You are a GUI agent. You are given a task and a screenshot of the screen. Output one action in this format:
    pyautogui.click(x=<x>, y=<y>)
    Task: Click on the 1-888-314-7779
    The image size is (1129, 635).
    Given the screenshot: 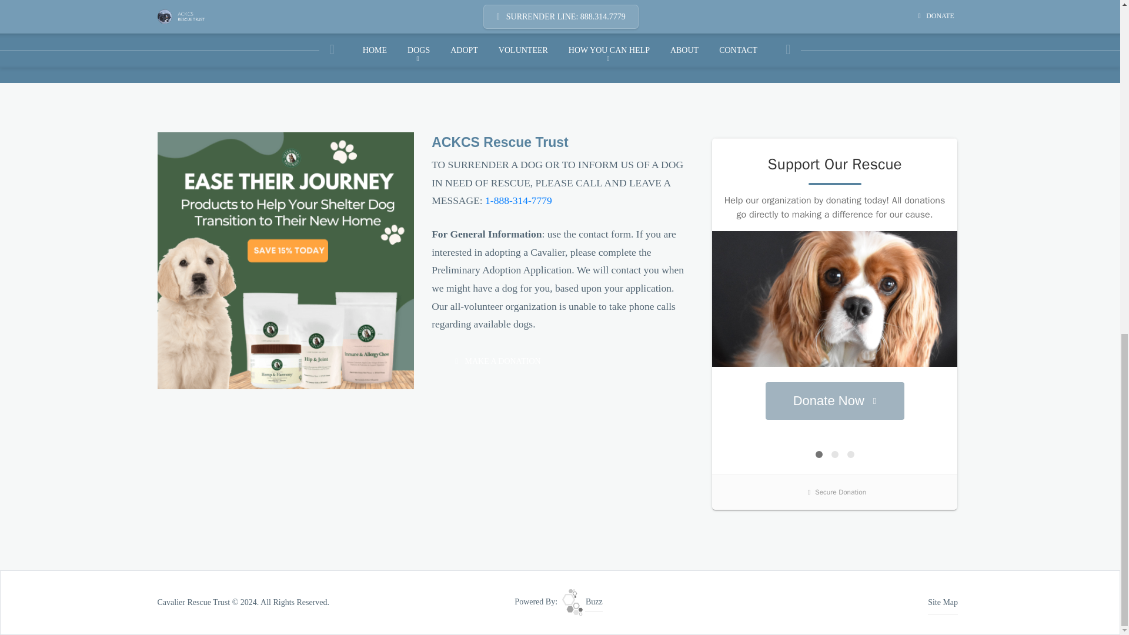 What is the action you would take?
    pyautogui.click(x=519, y=200)
    